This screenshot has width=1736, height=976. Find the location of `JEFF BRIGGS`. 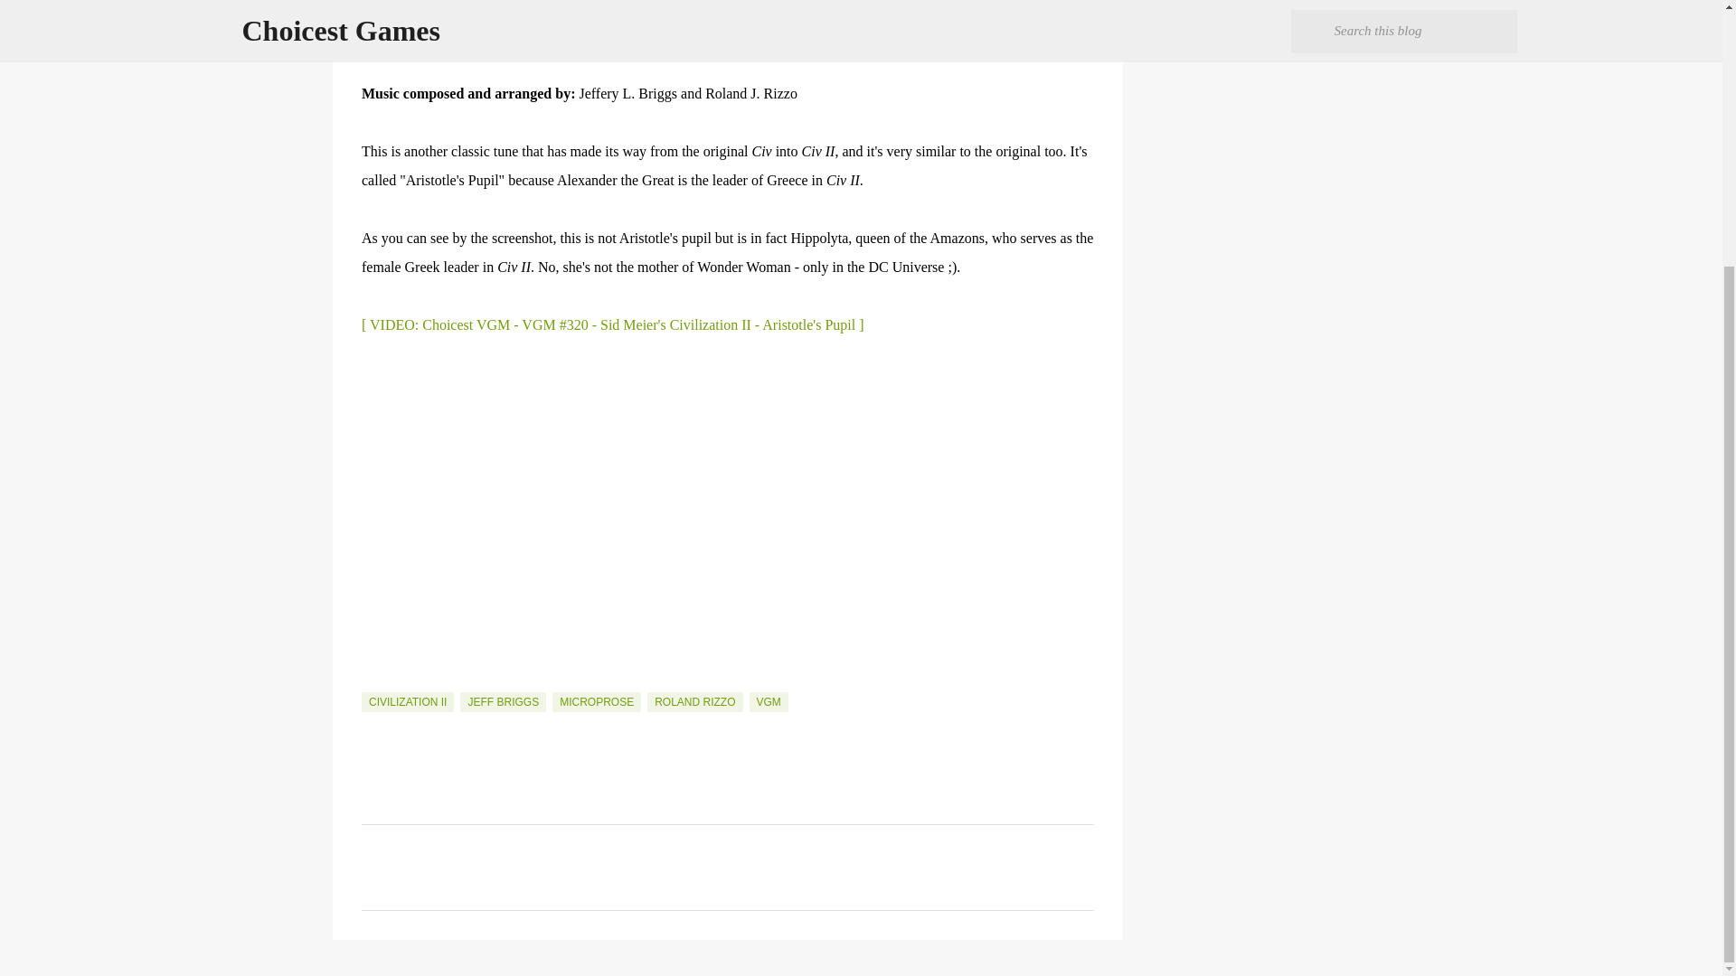

JEFF BRIGGS is located at coordinates (503, 701).